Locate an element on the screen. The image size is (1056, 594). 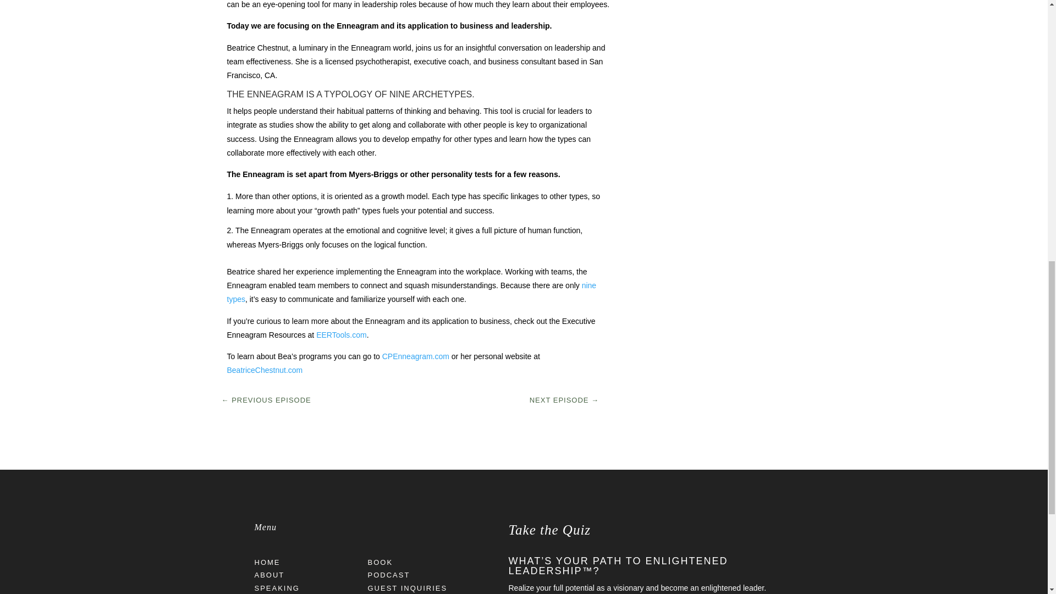
HOME is located at coordinates (267, 562).